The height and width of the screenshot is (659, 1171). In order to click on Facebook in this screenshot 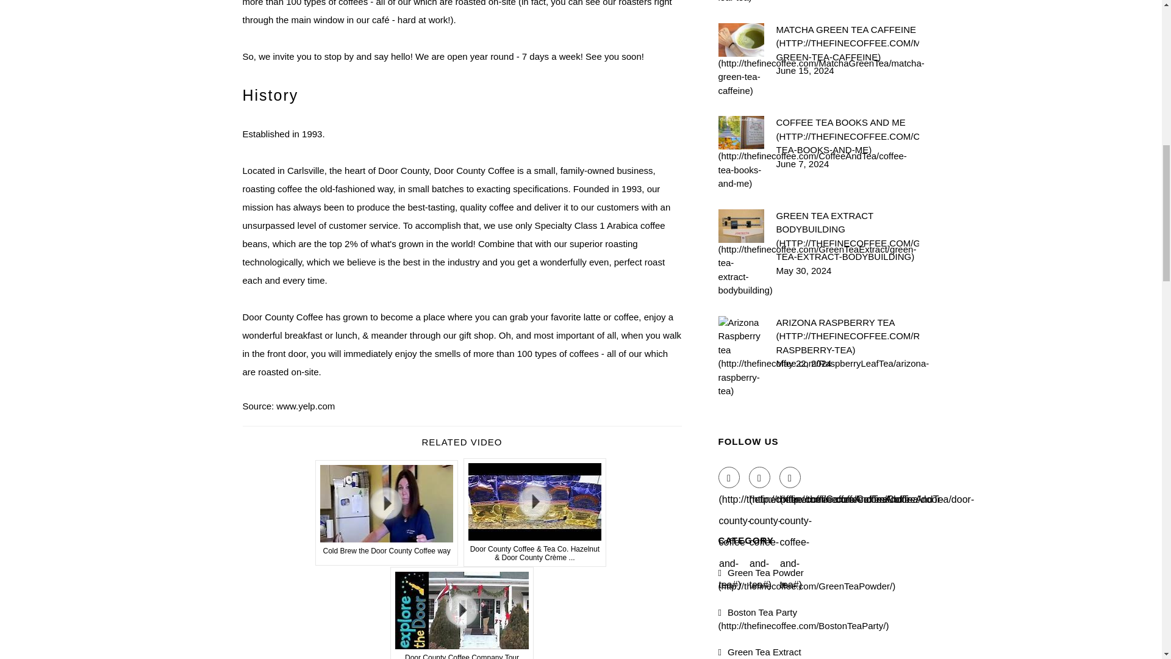, I will do `click(729, 477)`.